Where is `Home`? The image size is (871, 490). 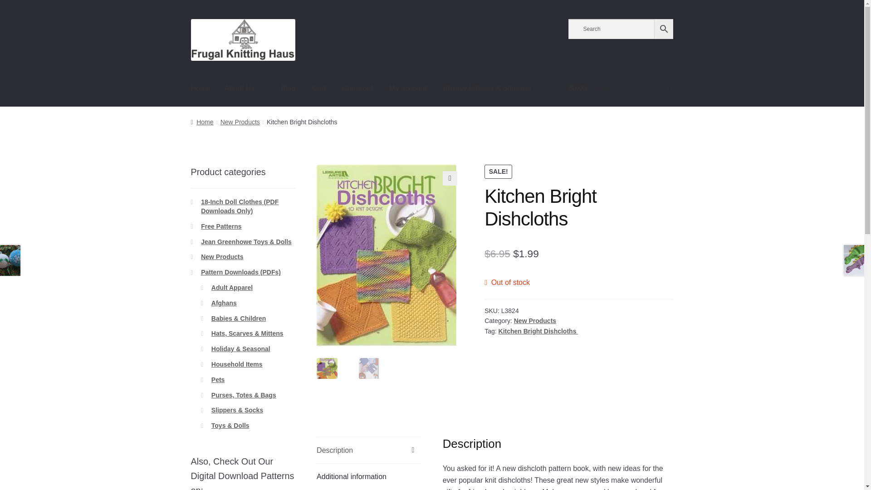
Home is located at coordinates (202, 122).